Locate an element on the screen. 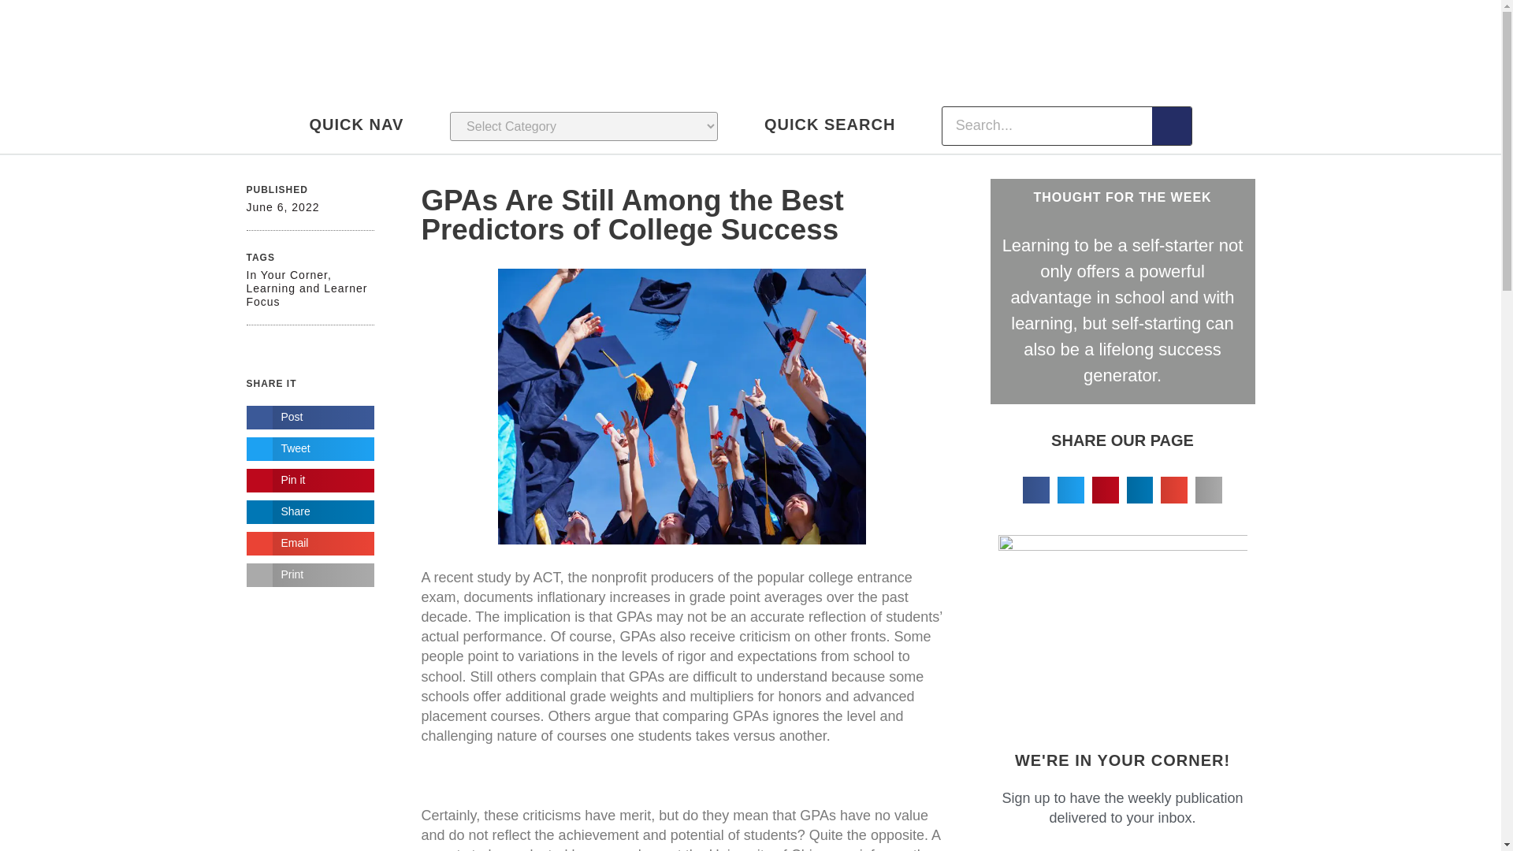 This screenshot has width=1513, height=851. Learning and Learner Focus is located at coordinates (306, 295).